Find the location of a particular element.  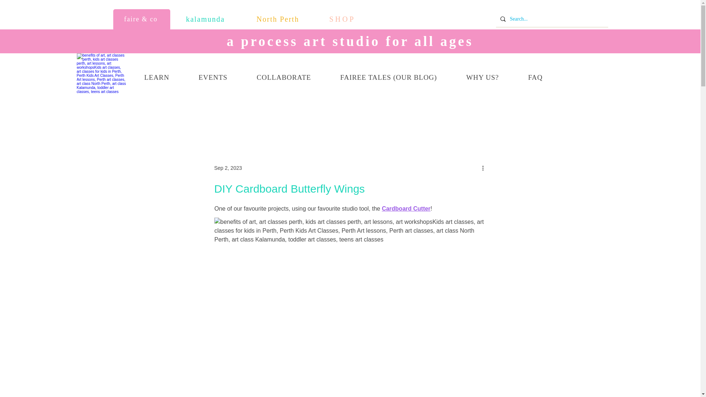

Sep 2, 2023 is located at coordinates (228, 168).